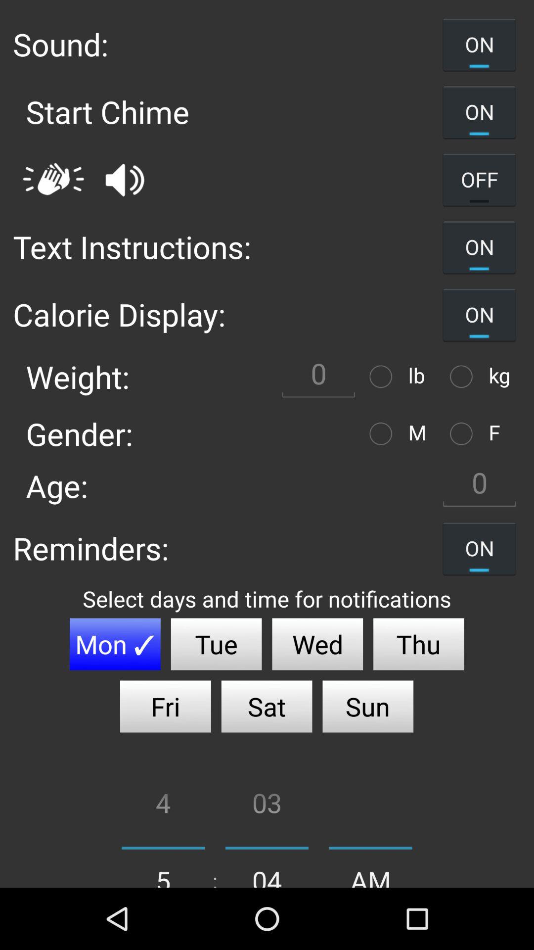  Describe the element at coordinates (383, 433) in the screenshot. I see `check options male` at that location.